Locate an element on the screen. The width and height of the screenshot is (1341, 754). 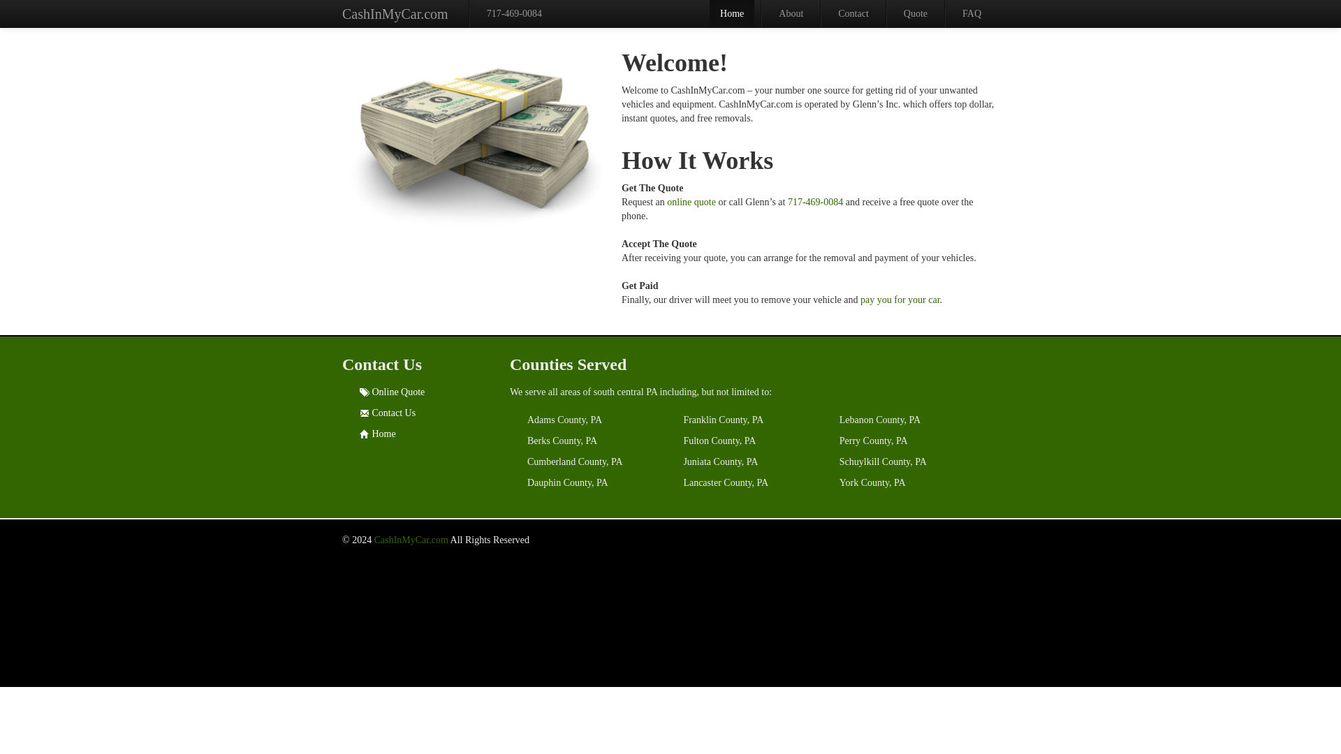
online quote is located at coordinates (691, 202).